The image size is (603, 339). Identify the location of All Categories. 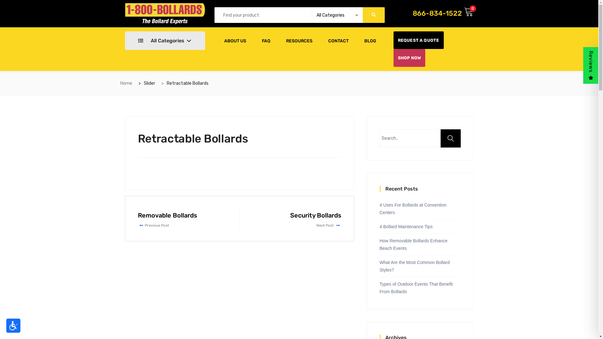
(165, 41).